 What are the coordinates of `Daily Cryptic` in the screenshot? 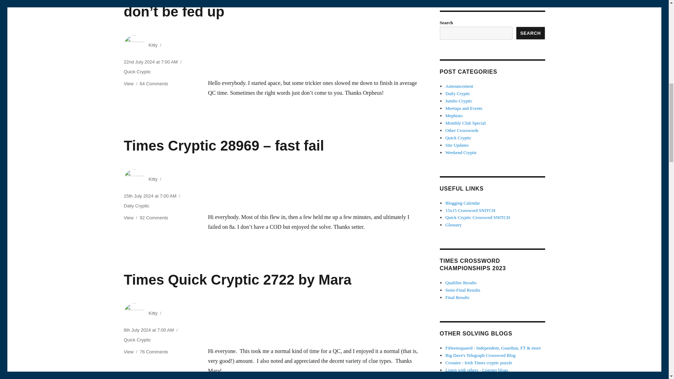 It's located at (136, 206).